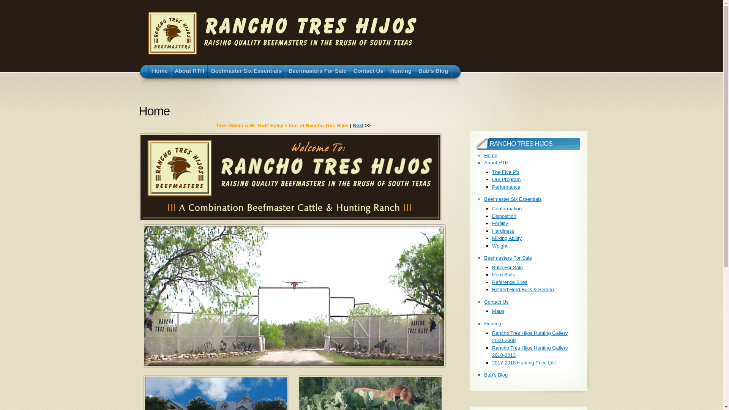 The image size is (729, 410). What do you see at coordinates (246, 71) in the screenshot?
I see `Beefmaster Six Essentials` at bounding box center [246, 71].